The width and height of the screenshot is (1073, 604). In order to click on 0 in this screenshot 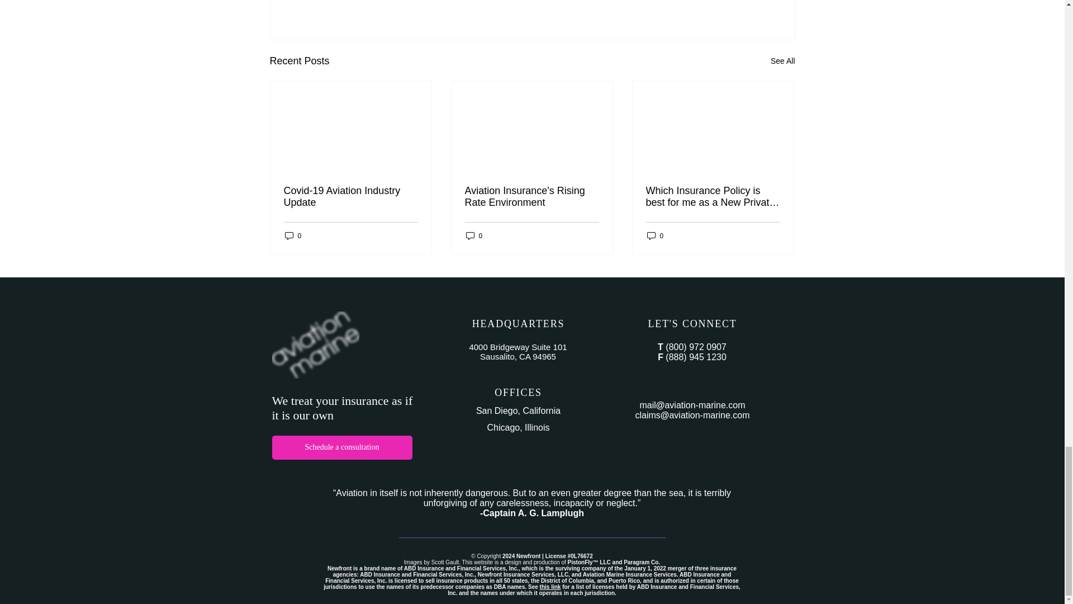, I will do `click(474, 235)`.